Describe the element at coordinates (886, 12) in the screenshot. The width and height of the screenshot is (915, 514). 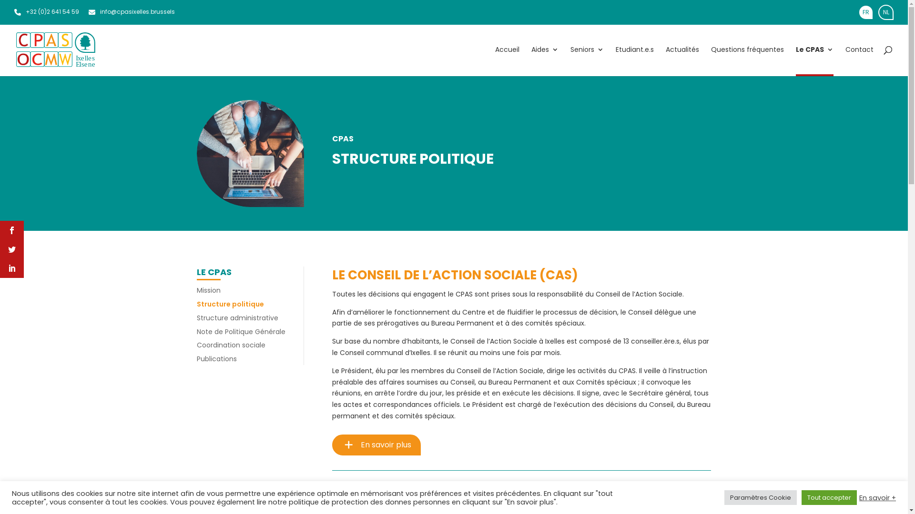
I see `NL` at that location.